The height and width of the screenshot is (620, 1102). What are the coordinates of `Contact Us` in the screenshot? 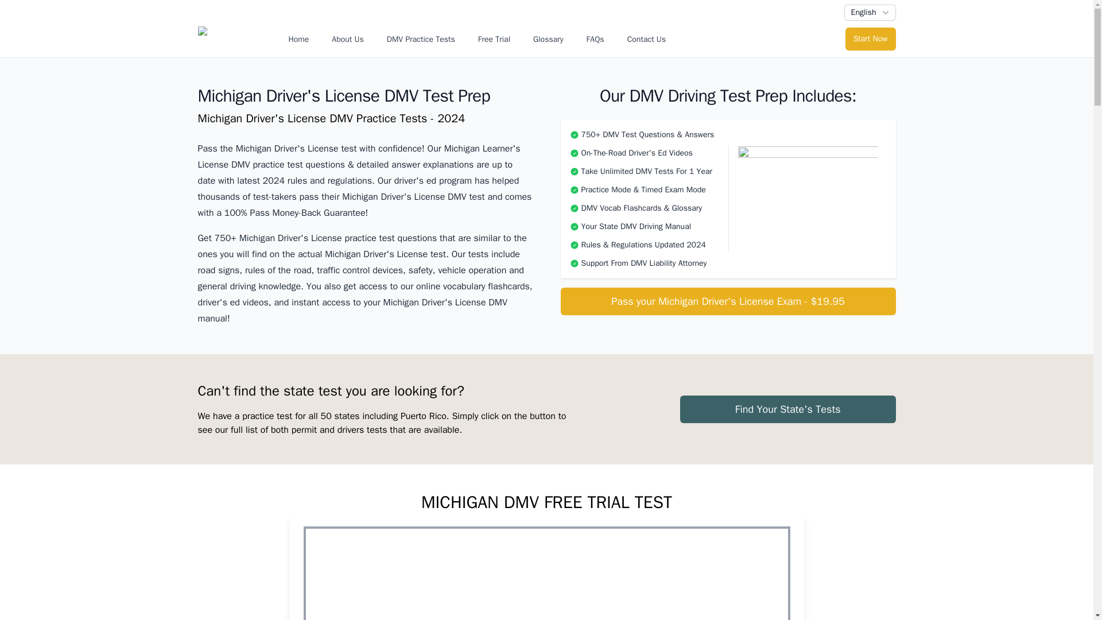 It's located at (646, 39).